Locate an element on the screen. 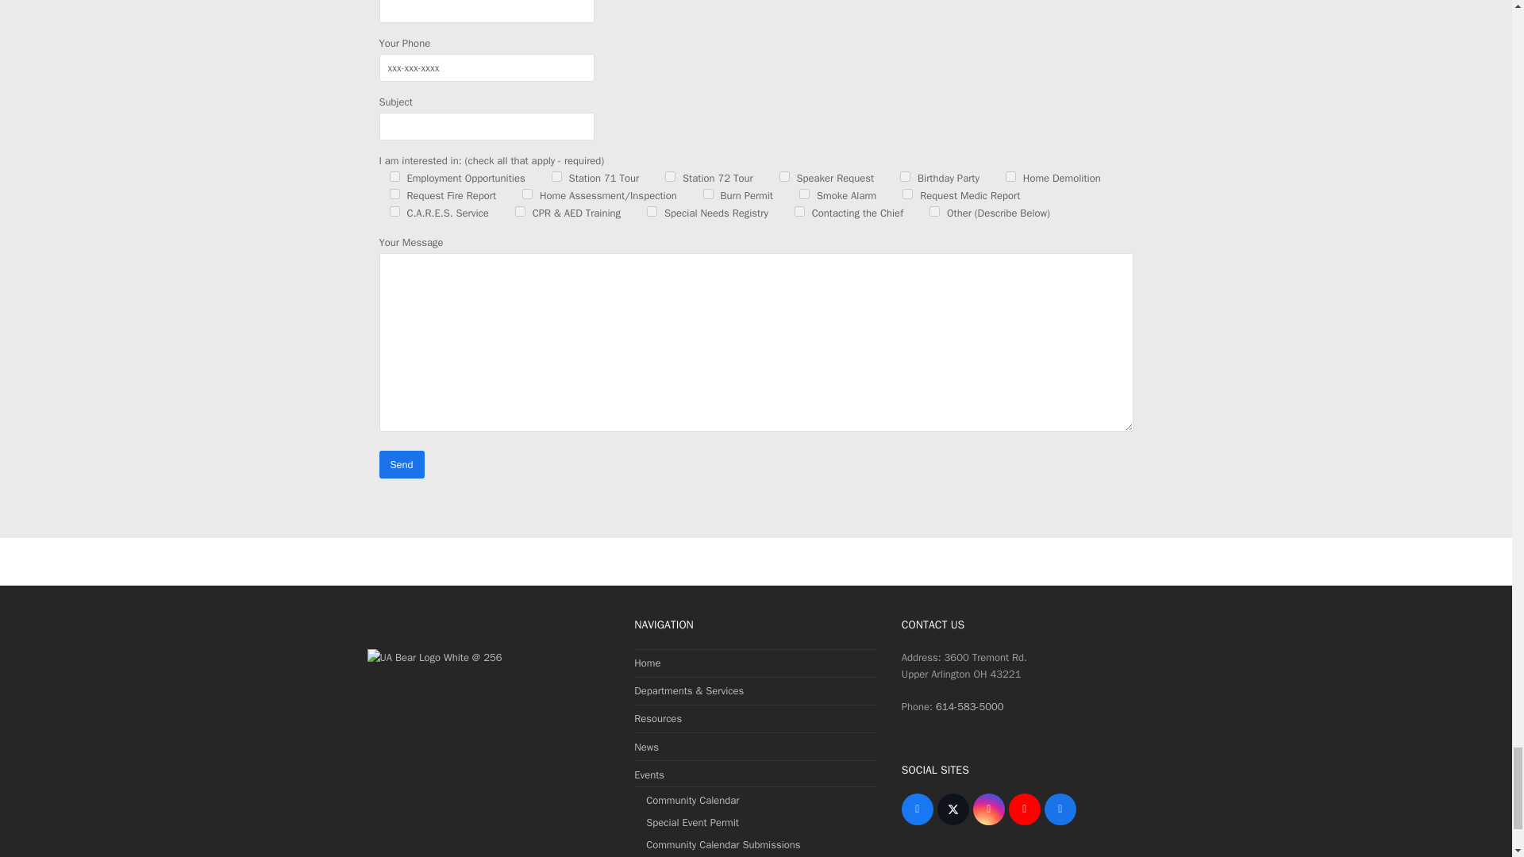  Request Medic Report is located at coordinates (907, 194).